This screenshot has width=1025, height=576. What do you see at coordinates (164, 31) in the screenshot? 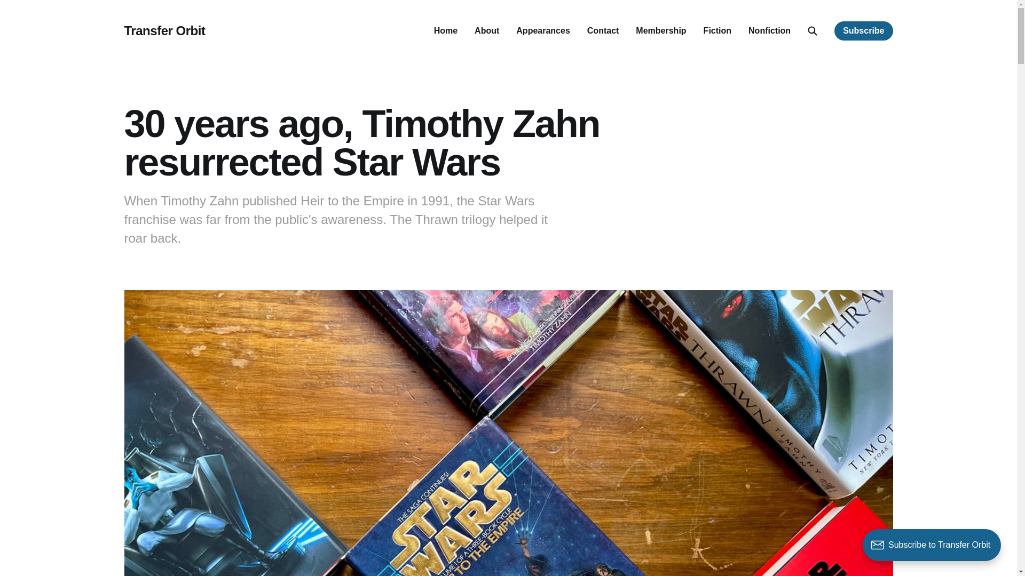
I see `Transfer Orbit` at bounding box center [164, 31].